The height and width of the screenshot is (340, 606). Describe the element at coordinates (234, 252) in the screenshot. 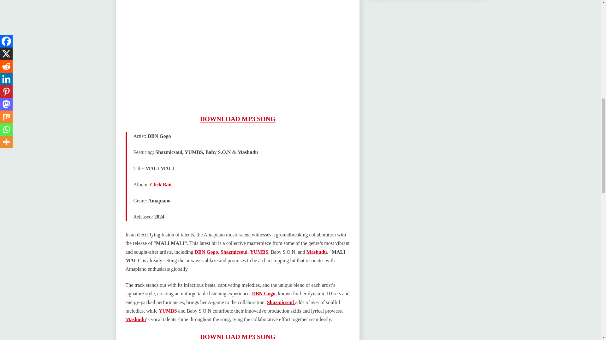

I see `Shazmicsoul` at that location.